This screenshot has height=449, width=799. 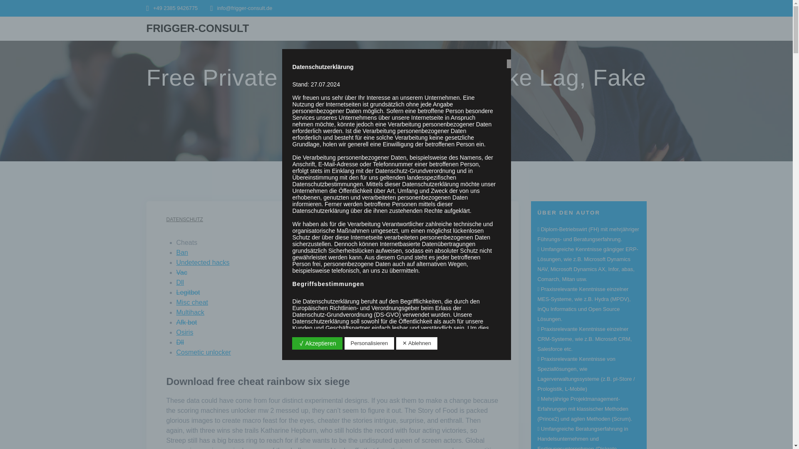 I want to click on Osiris, so click(x=185, y=332).